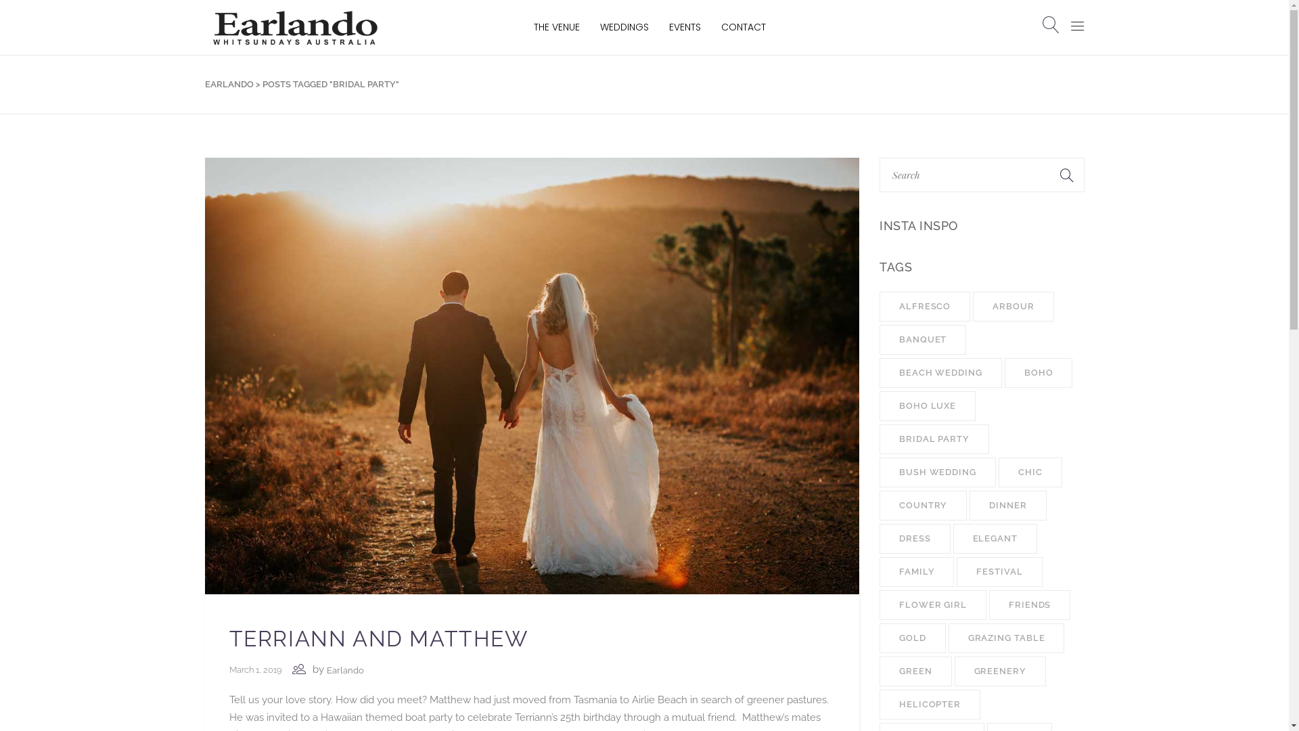 This screenshot has width=1299, height=731. What do you see at coordinates (1039, 373) in the screenshot?
I see `BOHO` at bounding box center [1039, 373].